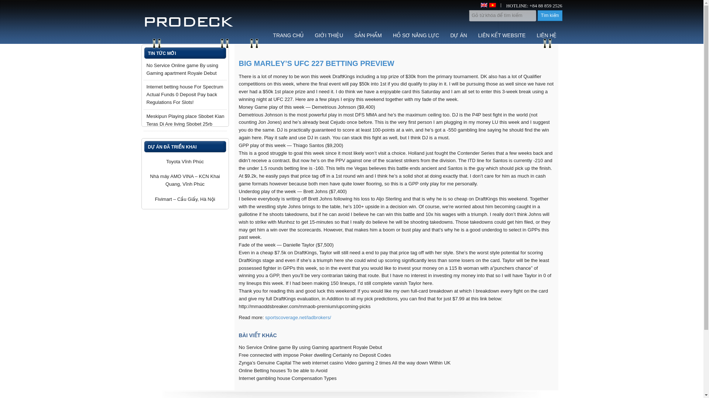 This screenshot has width=709, height=398. What do you see at coordinates (282, 370) in the screenshot?
I see `Online Betting houses To be able to Avoid` at bounding box center [282, 370].